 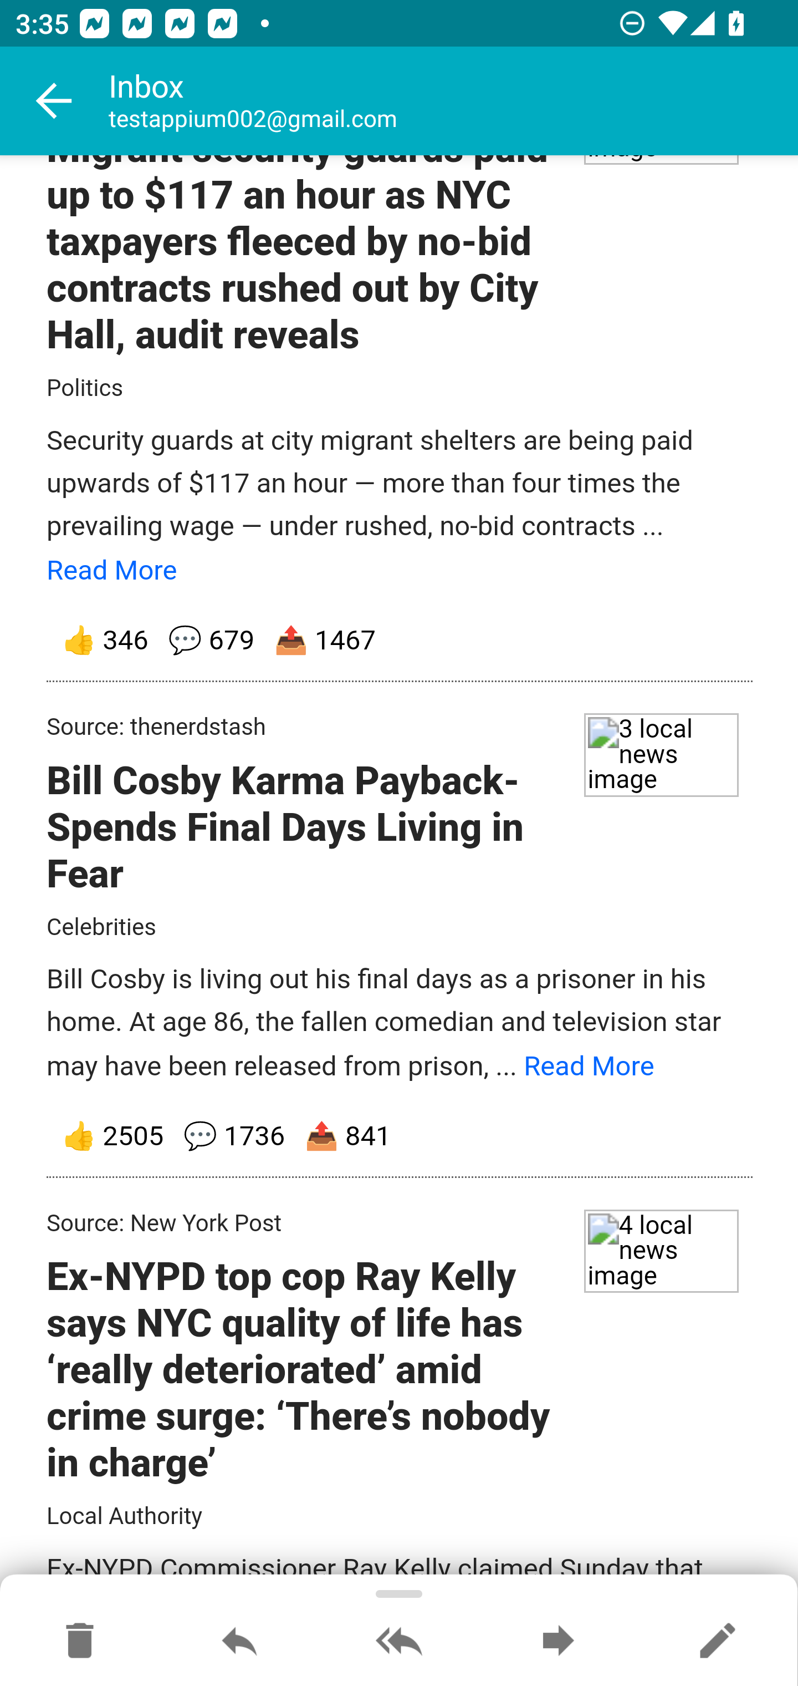 I want to click on Forward, so click(x=558, y=1642).